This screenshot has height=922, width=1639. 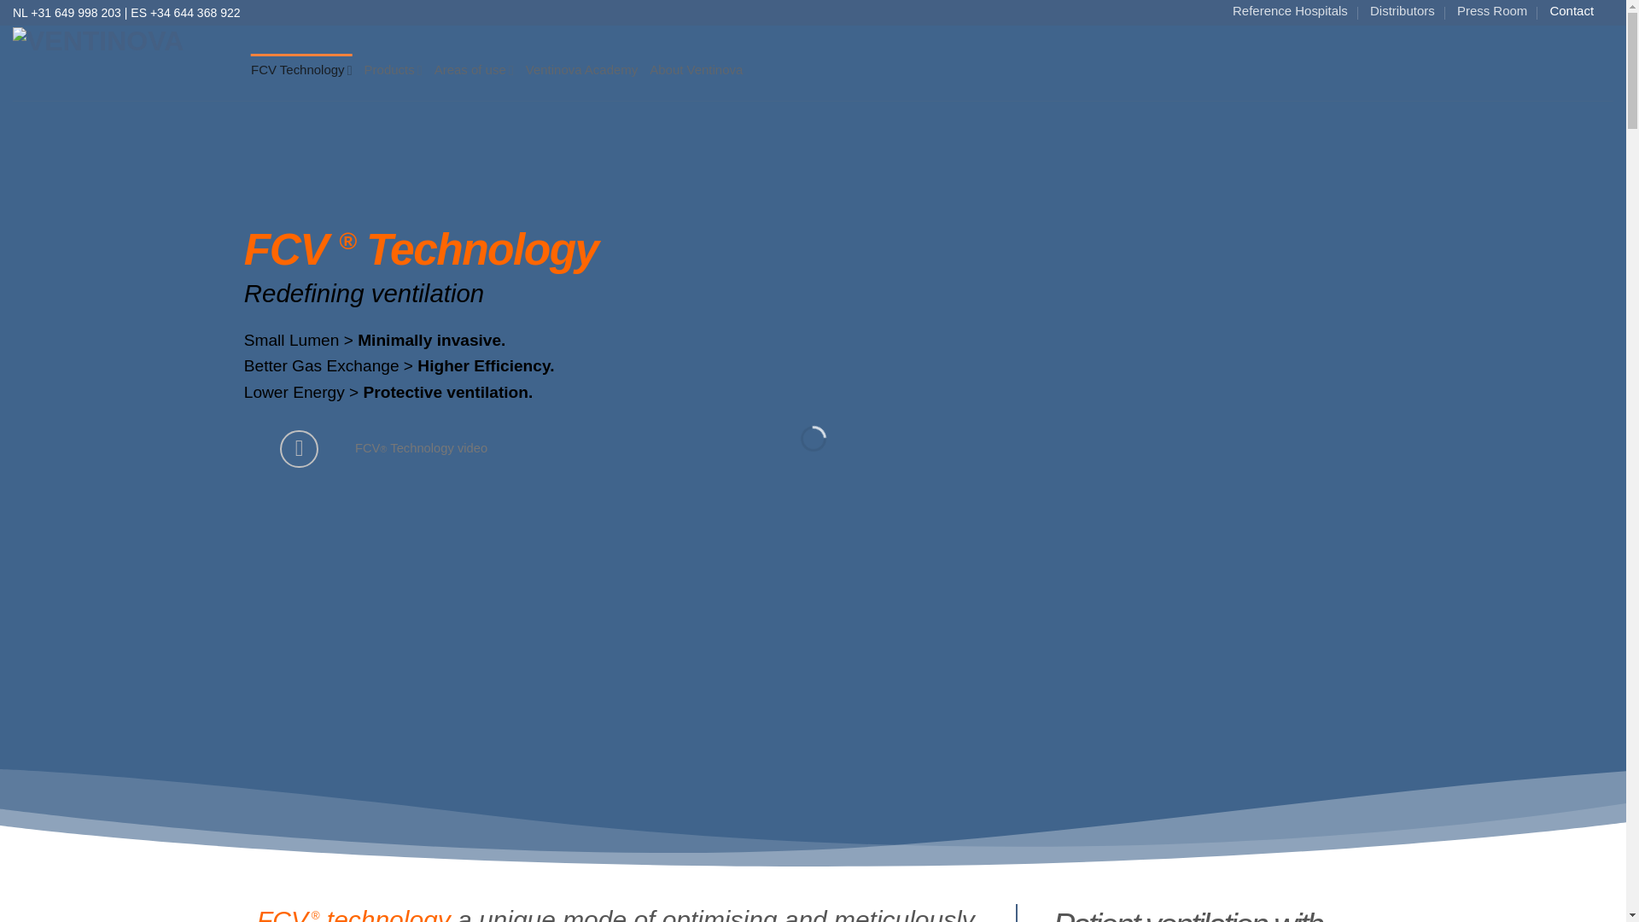 I want to click on Distributors, so click(x=1403, y=10).